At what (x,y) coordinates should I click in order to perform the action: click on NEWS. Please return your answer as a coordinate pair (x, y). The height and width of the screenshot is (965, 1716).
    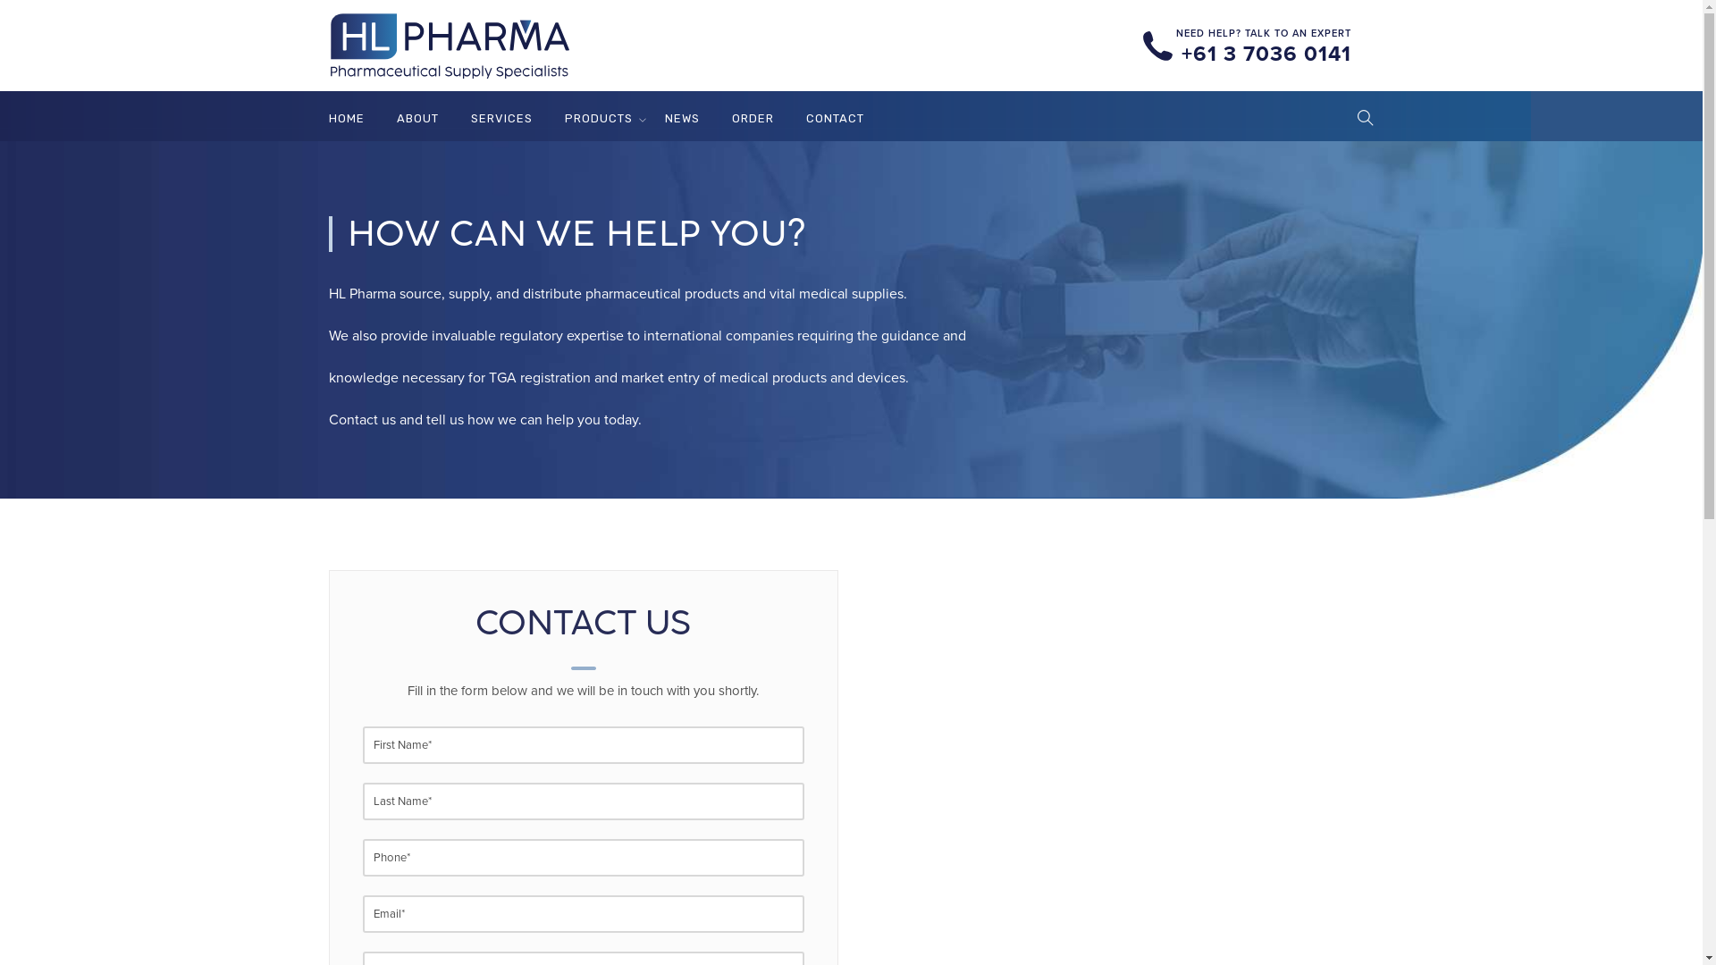
    Looking at the image, I should click on (683, 118).